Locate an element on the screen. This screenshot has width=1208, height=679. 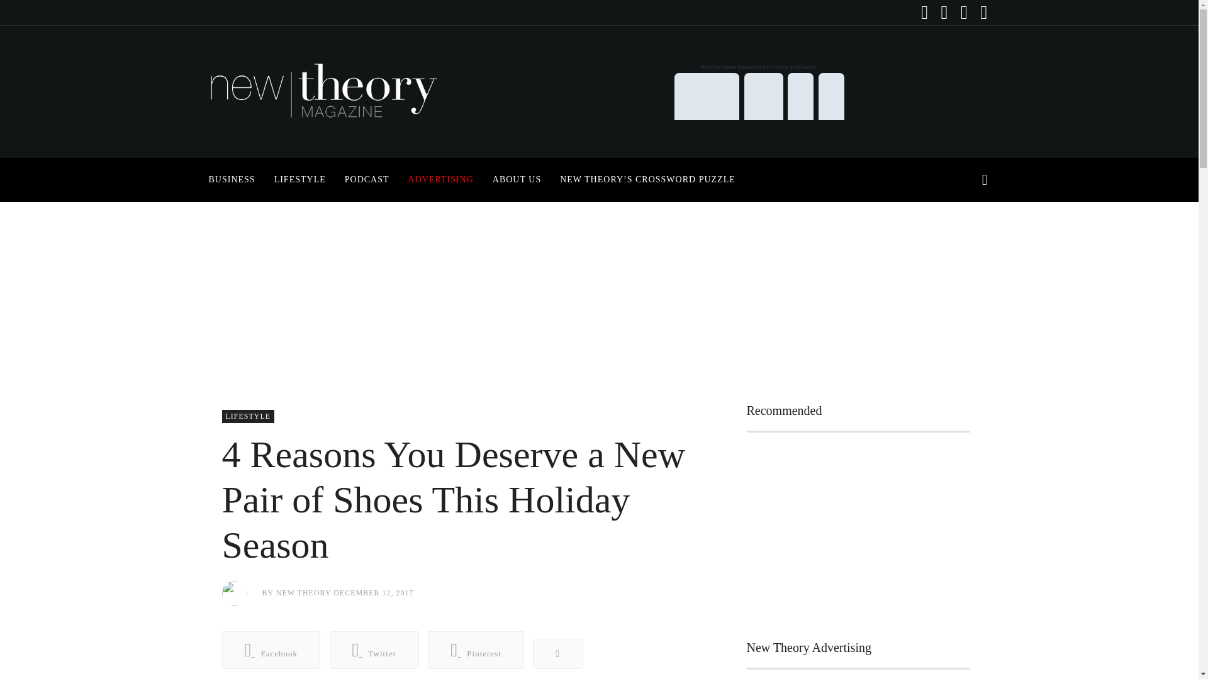
Advertisement is located at coordinates (858, 533).